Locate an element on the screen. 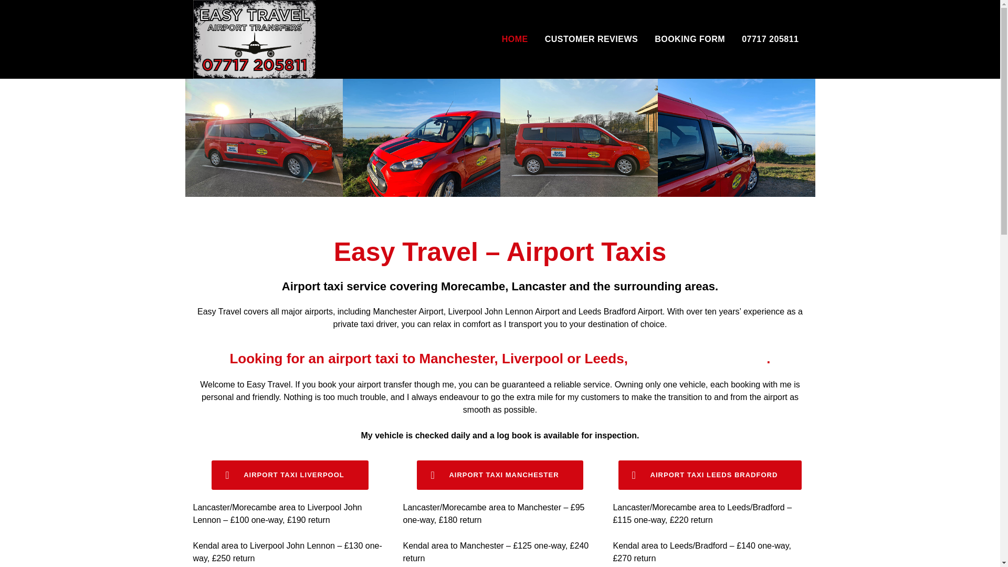  BOOKING FORM is located at coordinates (689, 39).